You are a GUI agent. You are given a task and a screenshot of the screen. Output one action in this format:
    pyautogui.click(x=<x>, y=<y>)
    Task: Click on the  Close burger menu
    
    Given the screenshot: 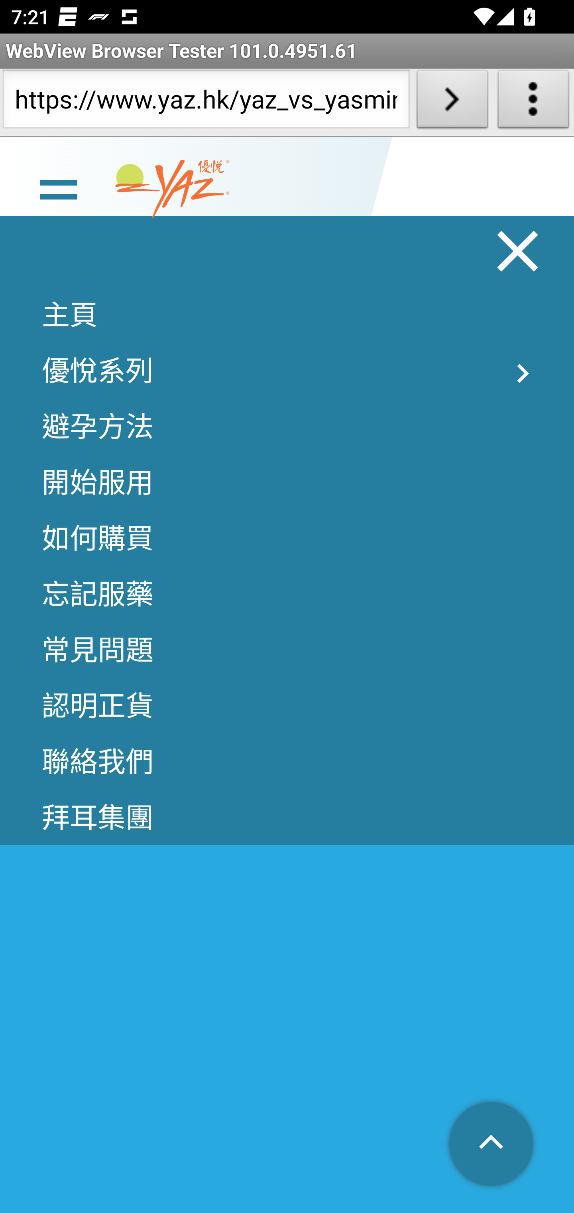 What is the action you would take?
    pyautogui.click(x=518, y=252)
    